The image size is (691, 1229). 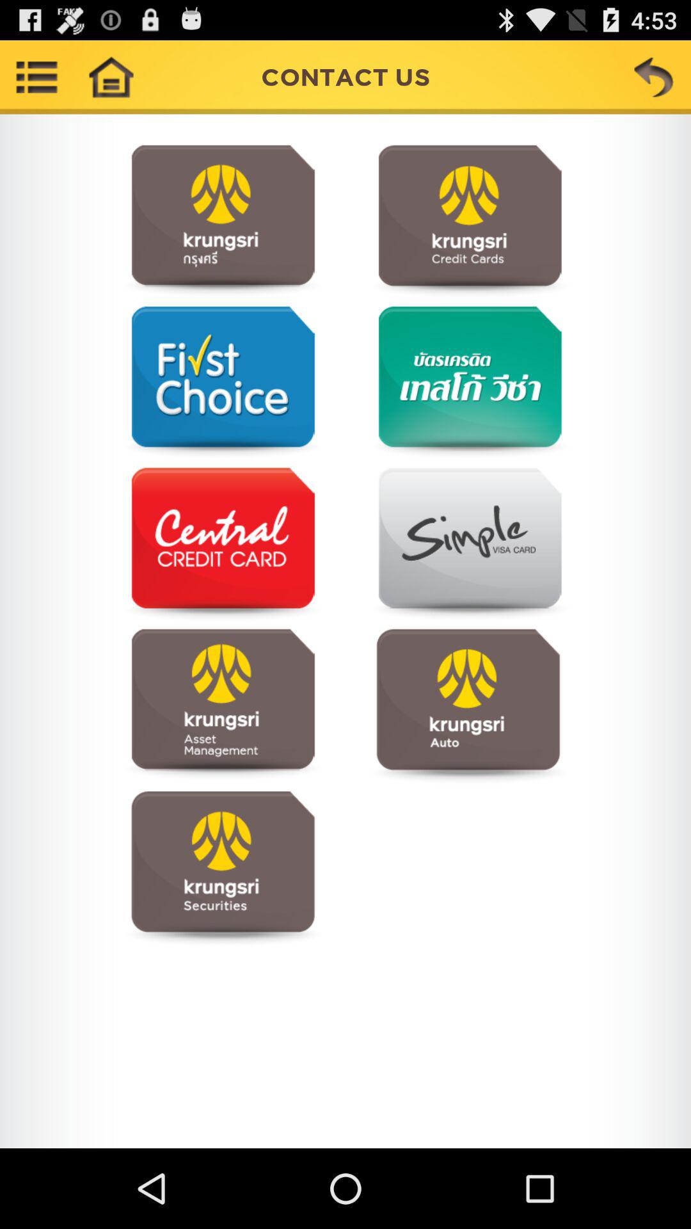 What do you see at coordinates (111, 77) in the screenshot?
I see `go to home` at bounding box center [111, 77].